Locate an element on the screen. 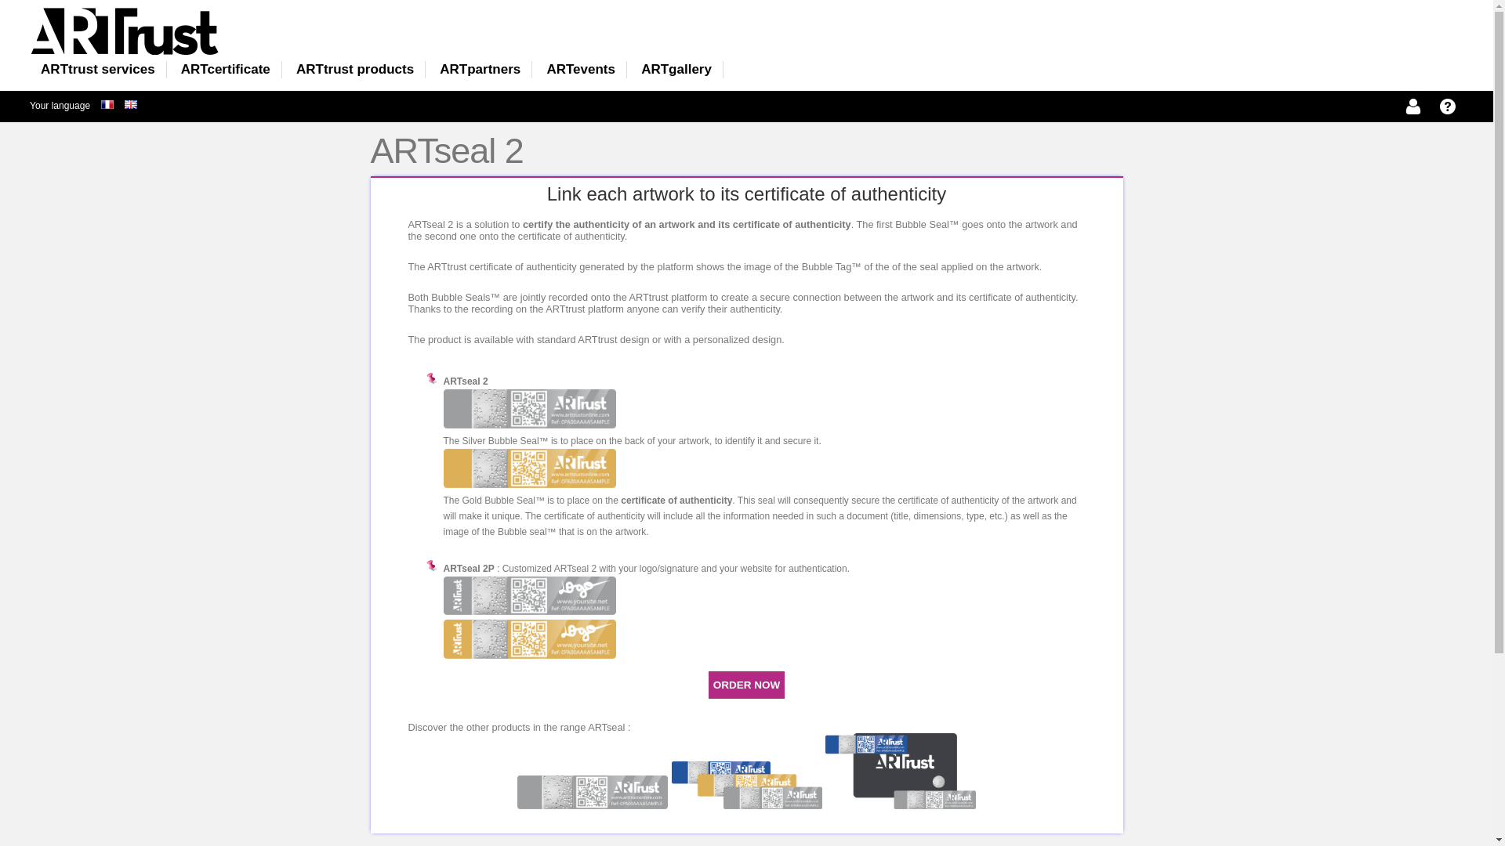 The width and height of the screenshot is (1505, 846). ARTgallery is located at coordinates (676, 69).